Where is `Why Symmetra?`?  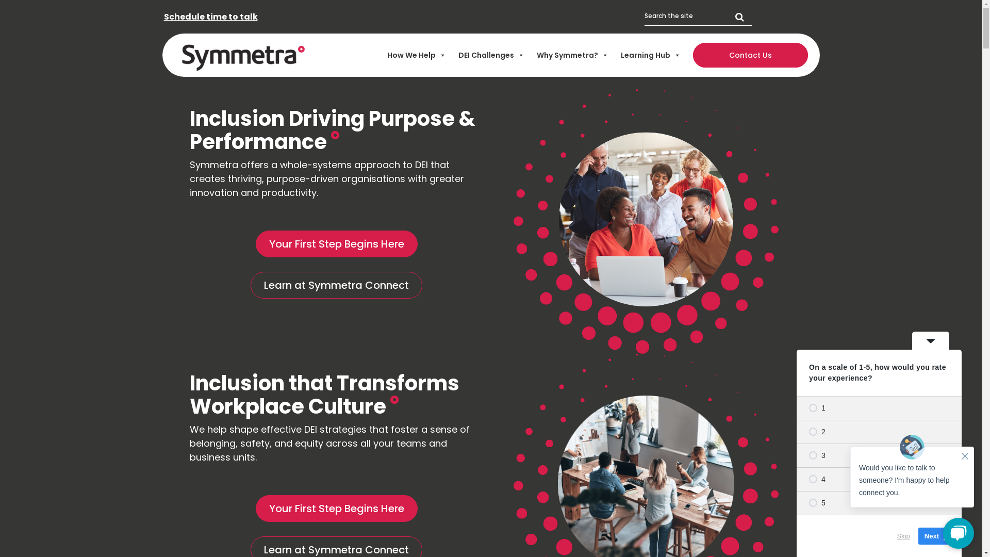 Why Symmetra? is located at coordinates (572, 55).